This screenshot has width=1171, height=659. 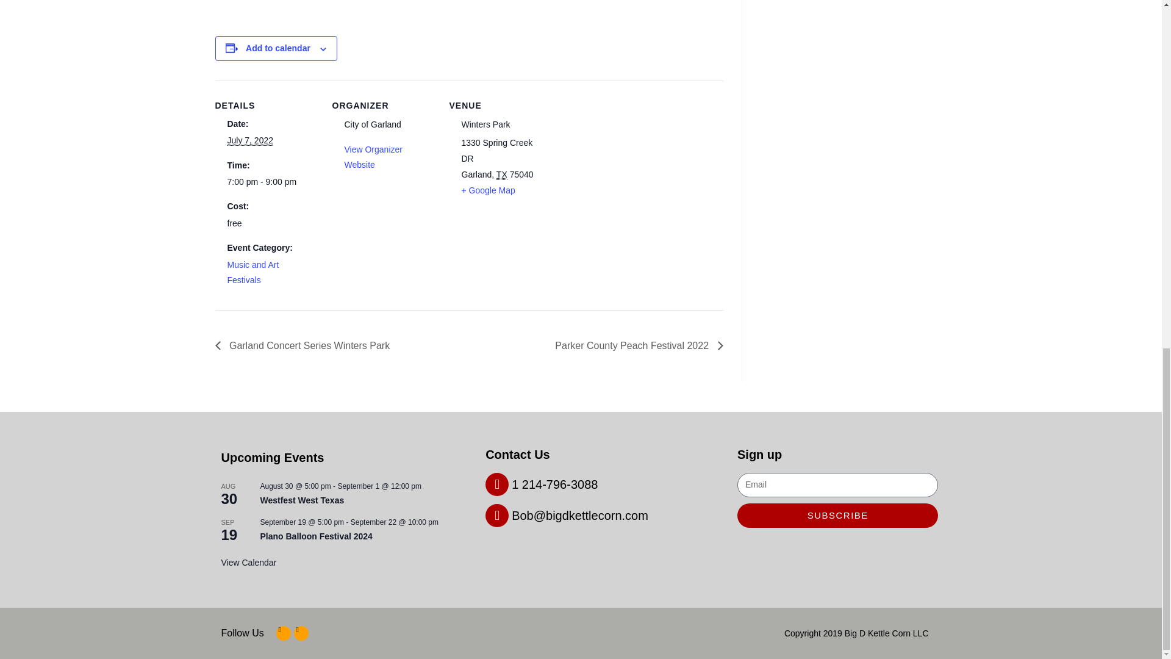 What do you see at coordinates (266, 182) in the screenshot?
I see `2022-07-07` at bounding box center [266, 182].